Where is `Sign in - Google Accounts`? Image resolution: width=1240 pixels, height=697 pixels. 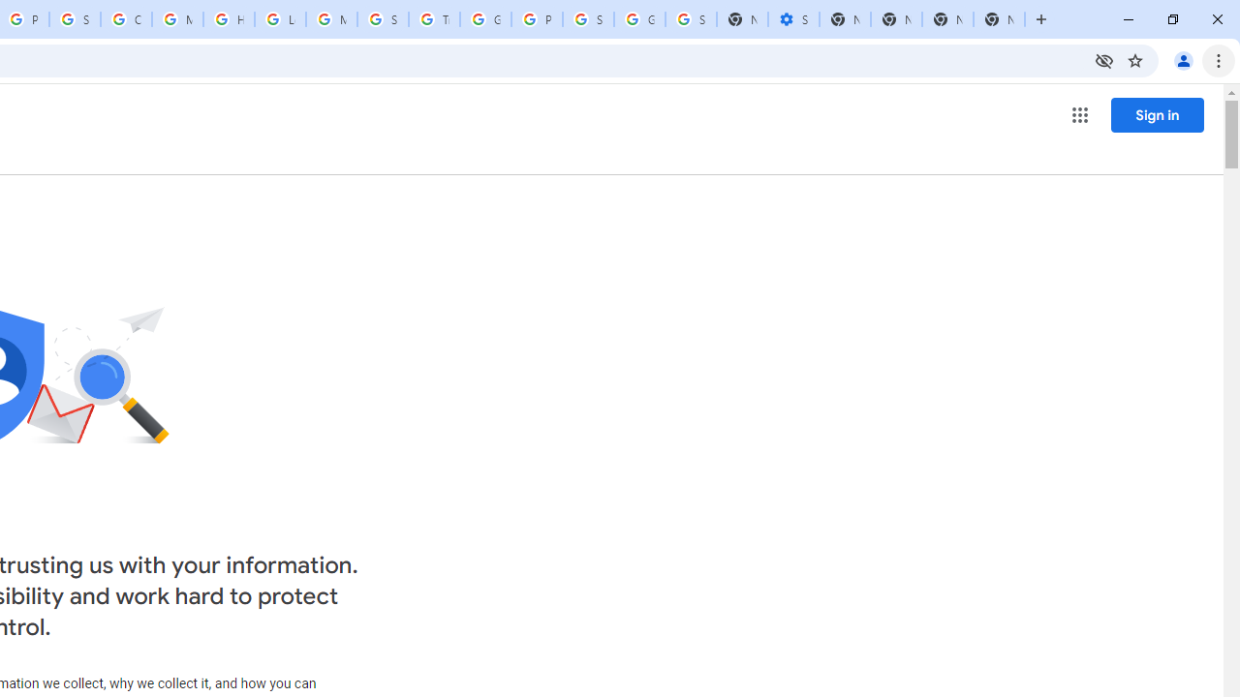 Sign in - Google Accounts is located at coordinates (691, 19).